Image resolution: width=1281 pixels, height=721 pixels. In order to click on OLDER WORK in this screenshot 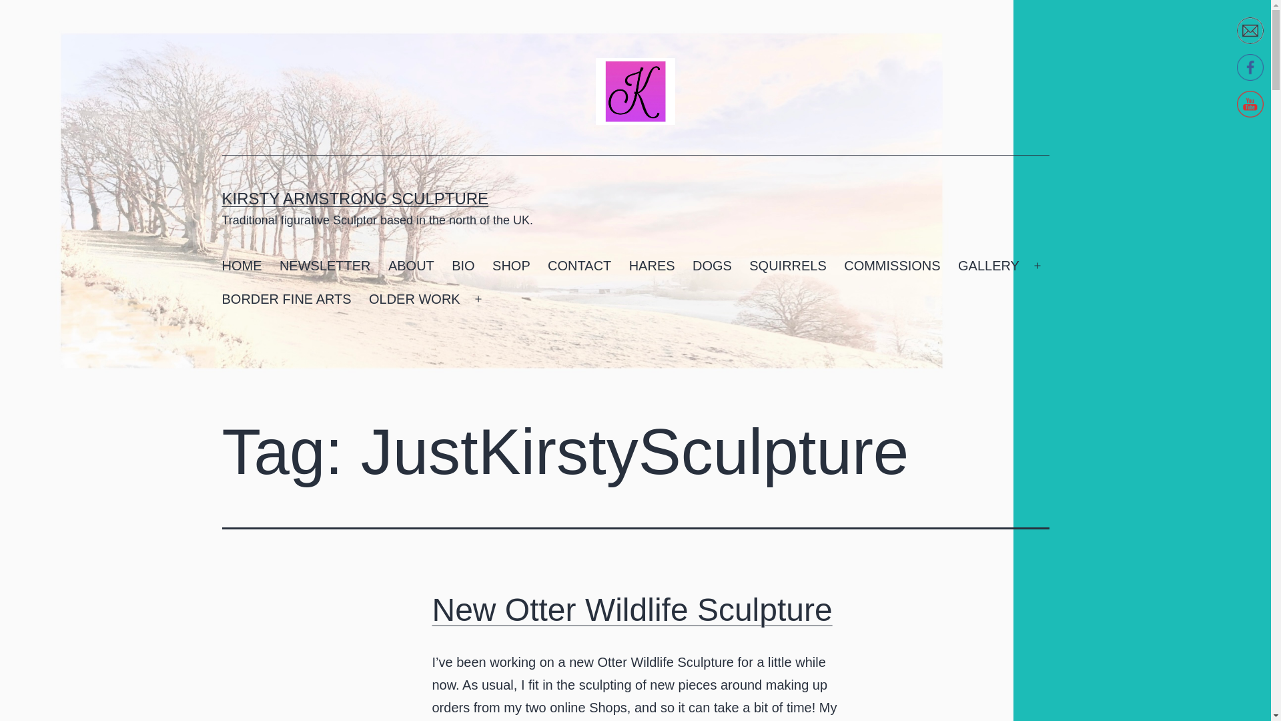, I will do `click(414, 300)`.